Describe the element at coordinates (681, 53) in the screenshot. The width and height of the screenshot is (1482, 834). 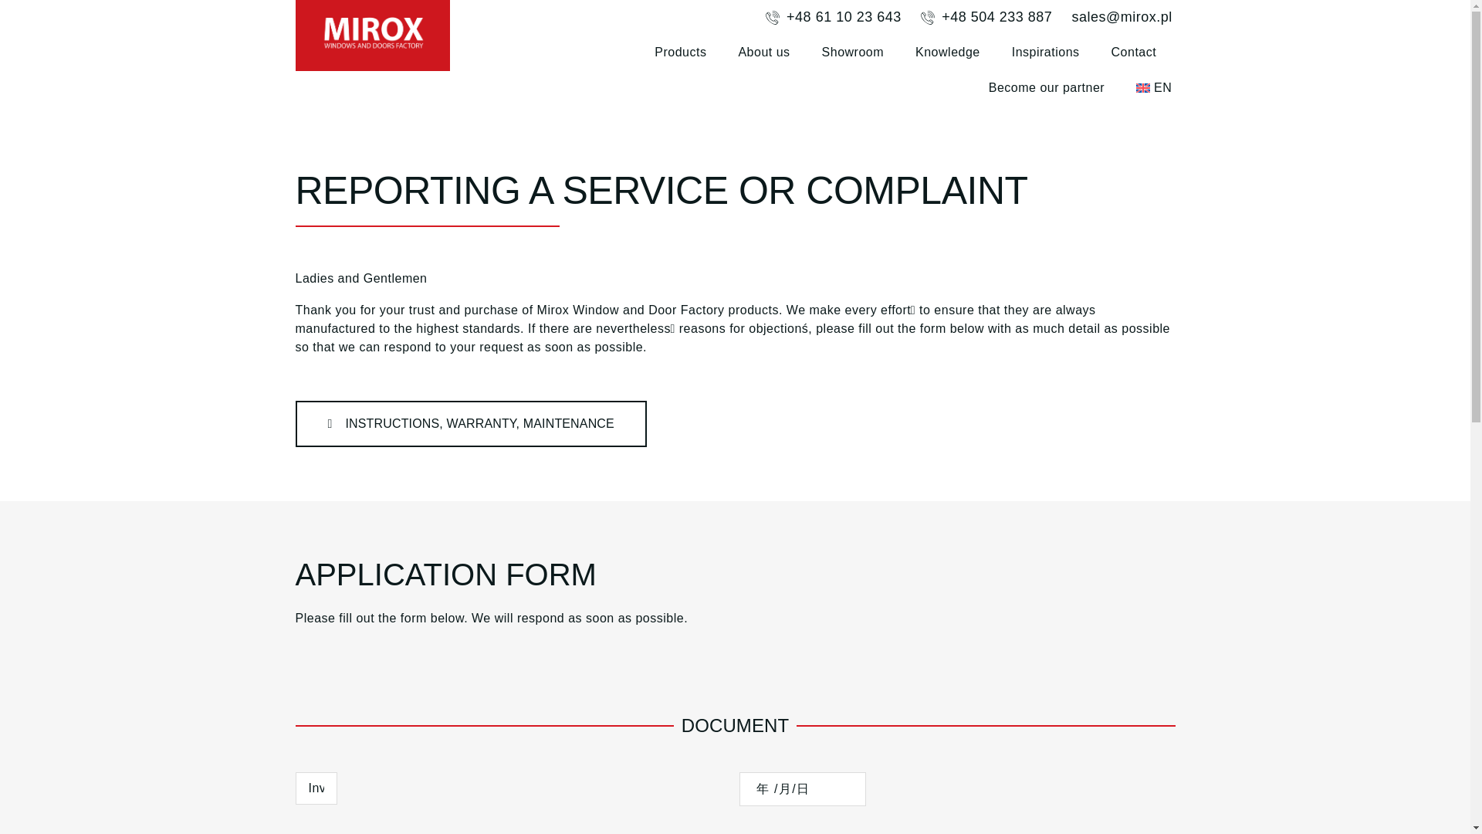
I see `Products` at that location.